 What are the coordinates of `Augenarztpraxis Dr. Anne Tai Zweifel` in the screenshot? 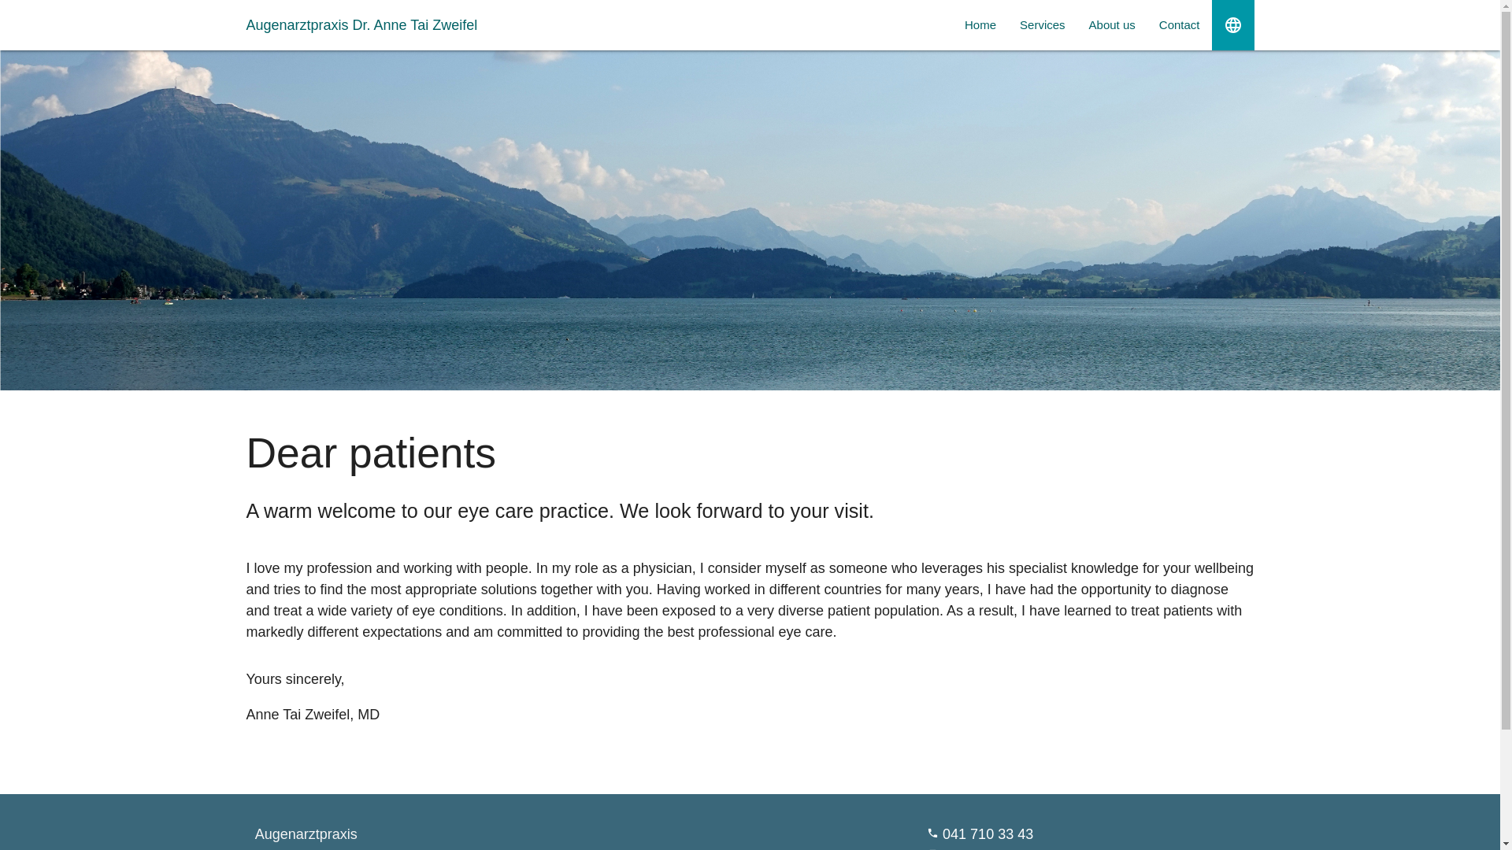 It's located at (361, 25).